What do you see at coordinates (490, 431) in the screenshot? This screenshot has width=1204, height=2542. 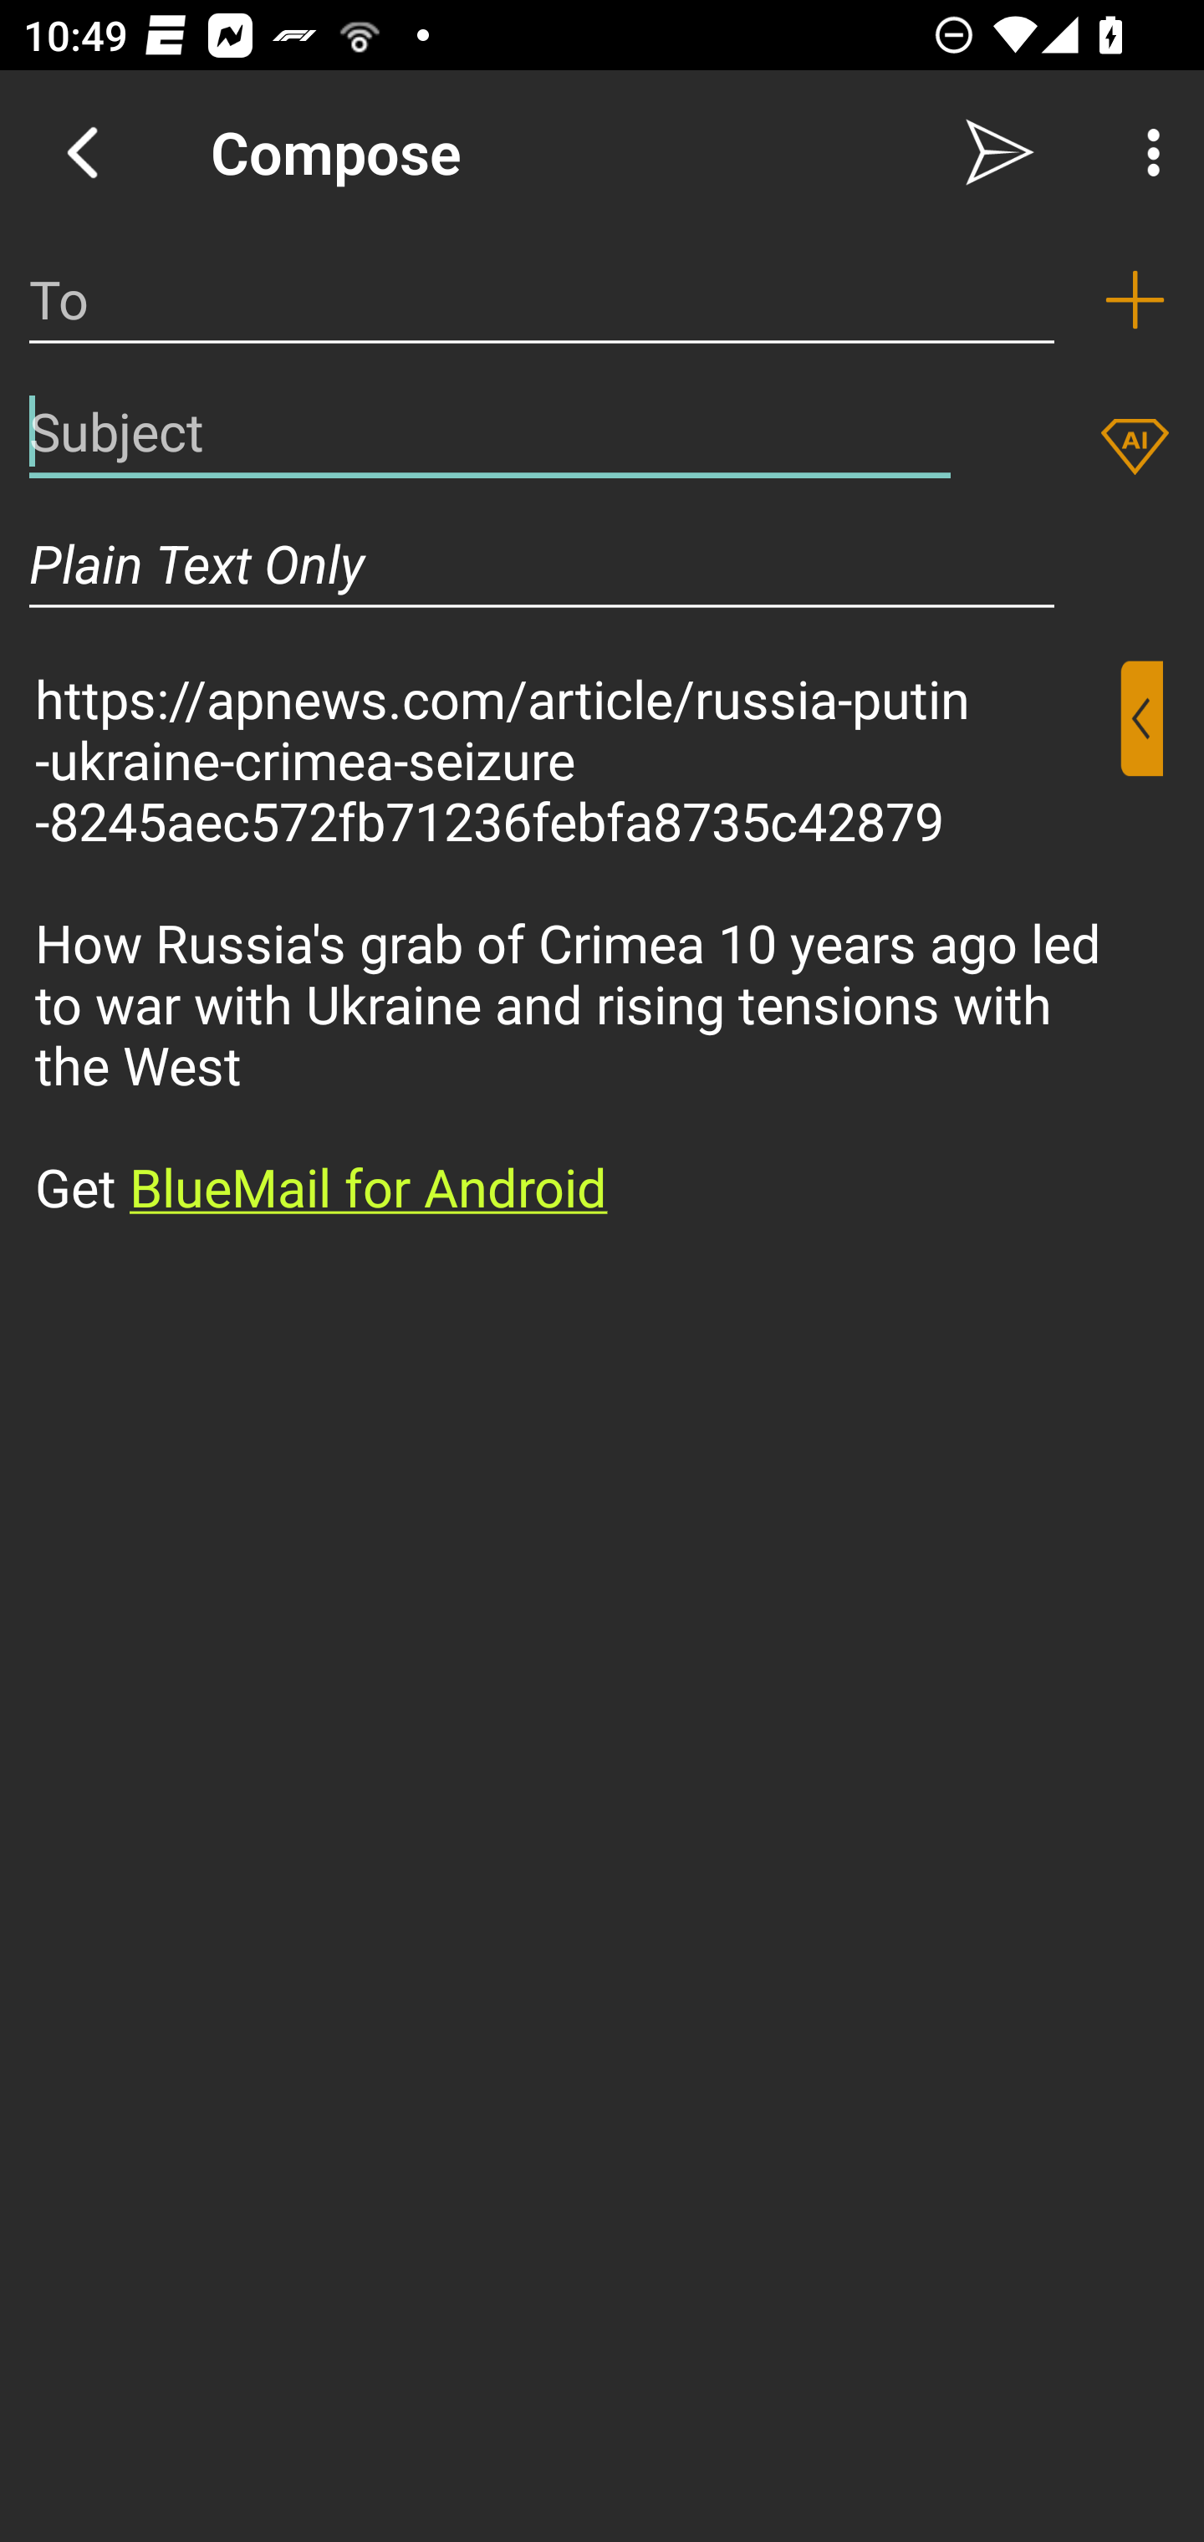 I see `Subject` at bounding box center [490, 431].